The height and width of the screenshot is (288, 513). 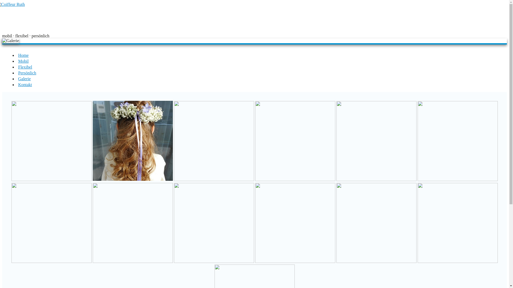 What do you see at coordinates (11, 41) in the screenshot?
I see `Galerie` at bounding box center [11, 41].